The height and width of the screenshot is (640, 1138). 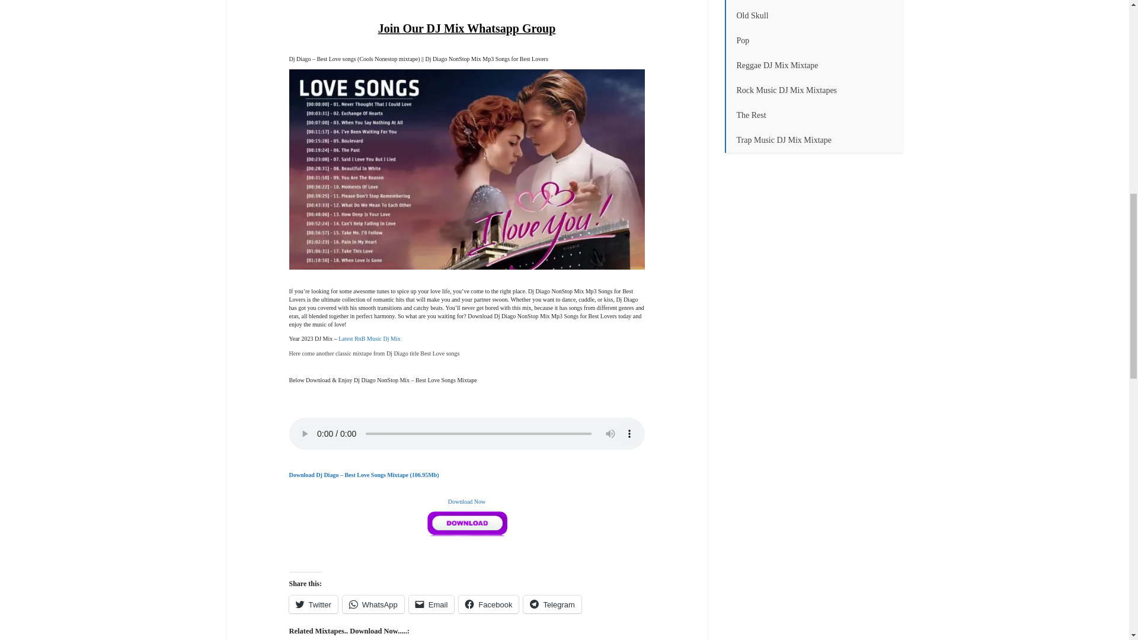 I want to click on Latest RnB Music Dj Mix, so click(x=369, y=338).